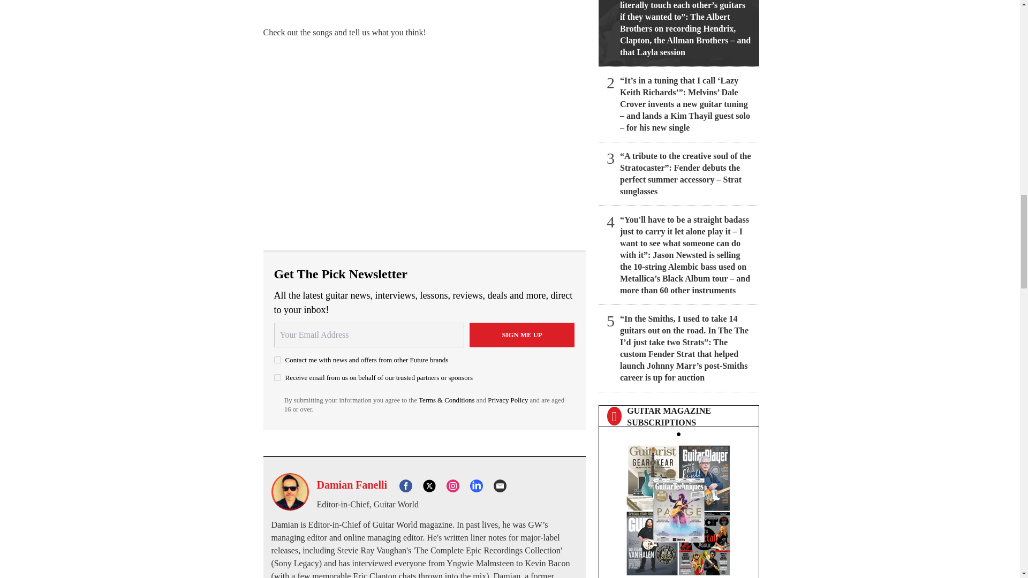  I want to click on Guitar Magazine Subscriptions, so click(678, 507).